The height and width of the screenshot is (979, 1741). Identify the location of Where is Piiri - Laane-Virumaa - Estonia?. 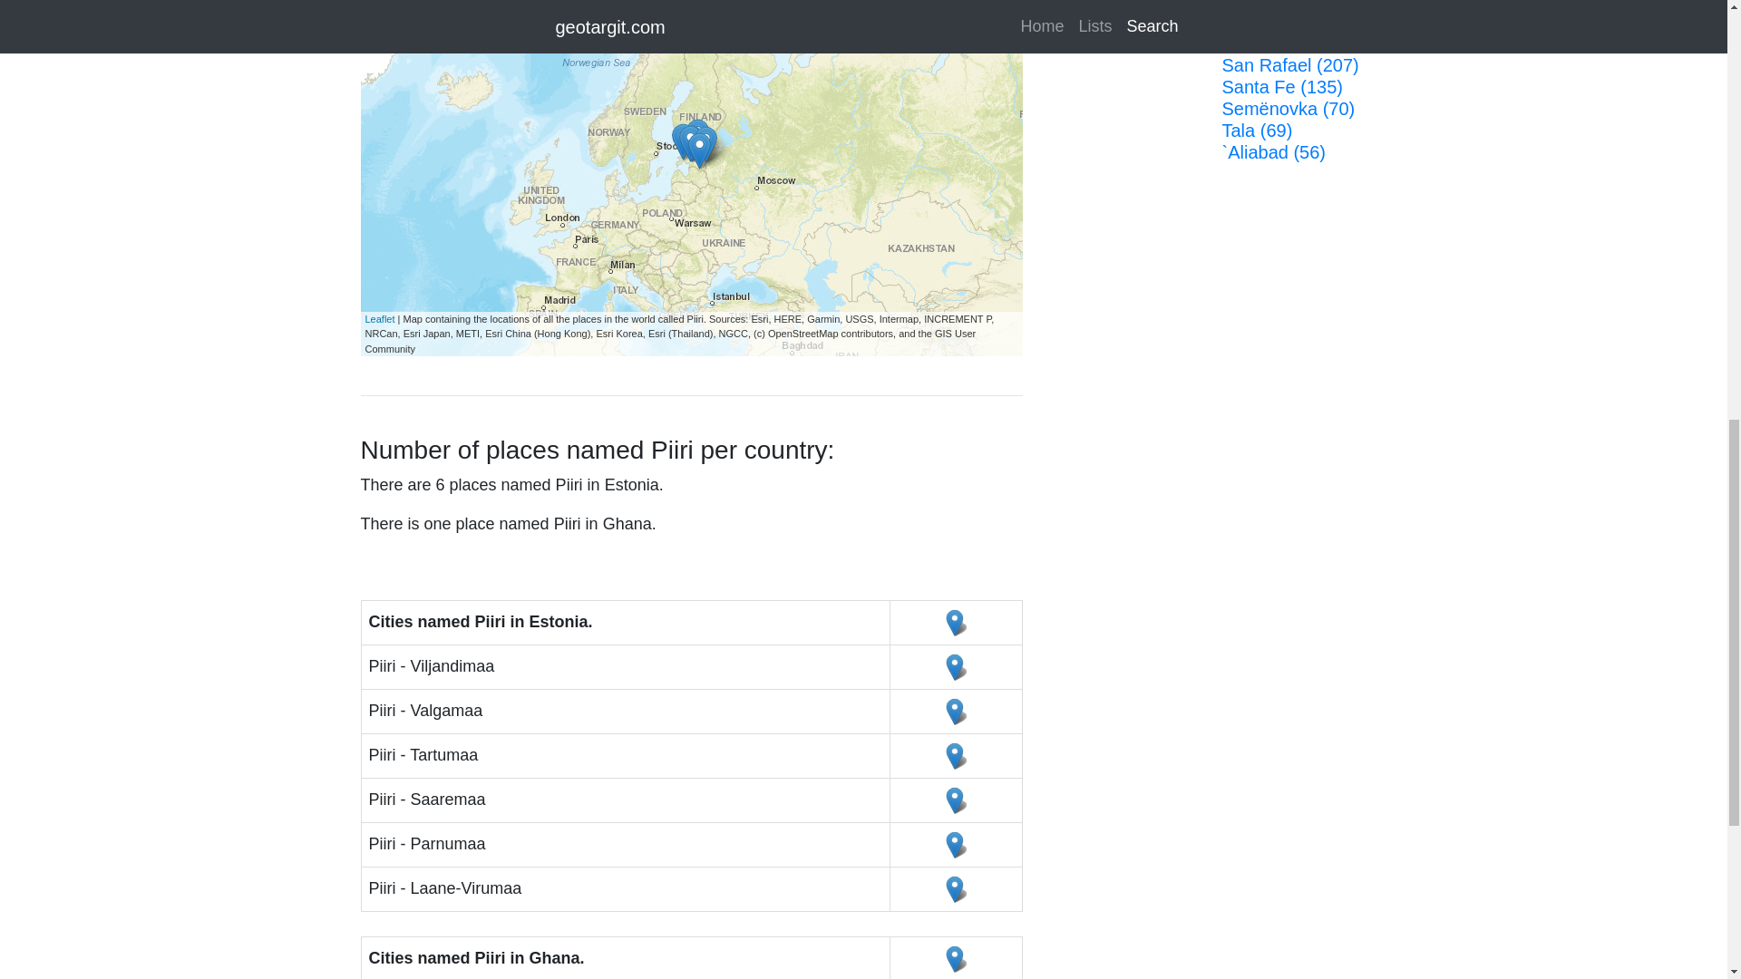
(956, 888).